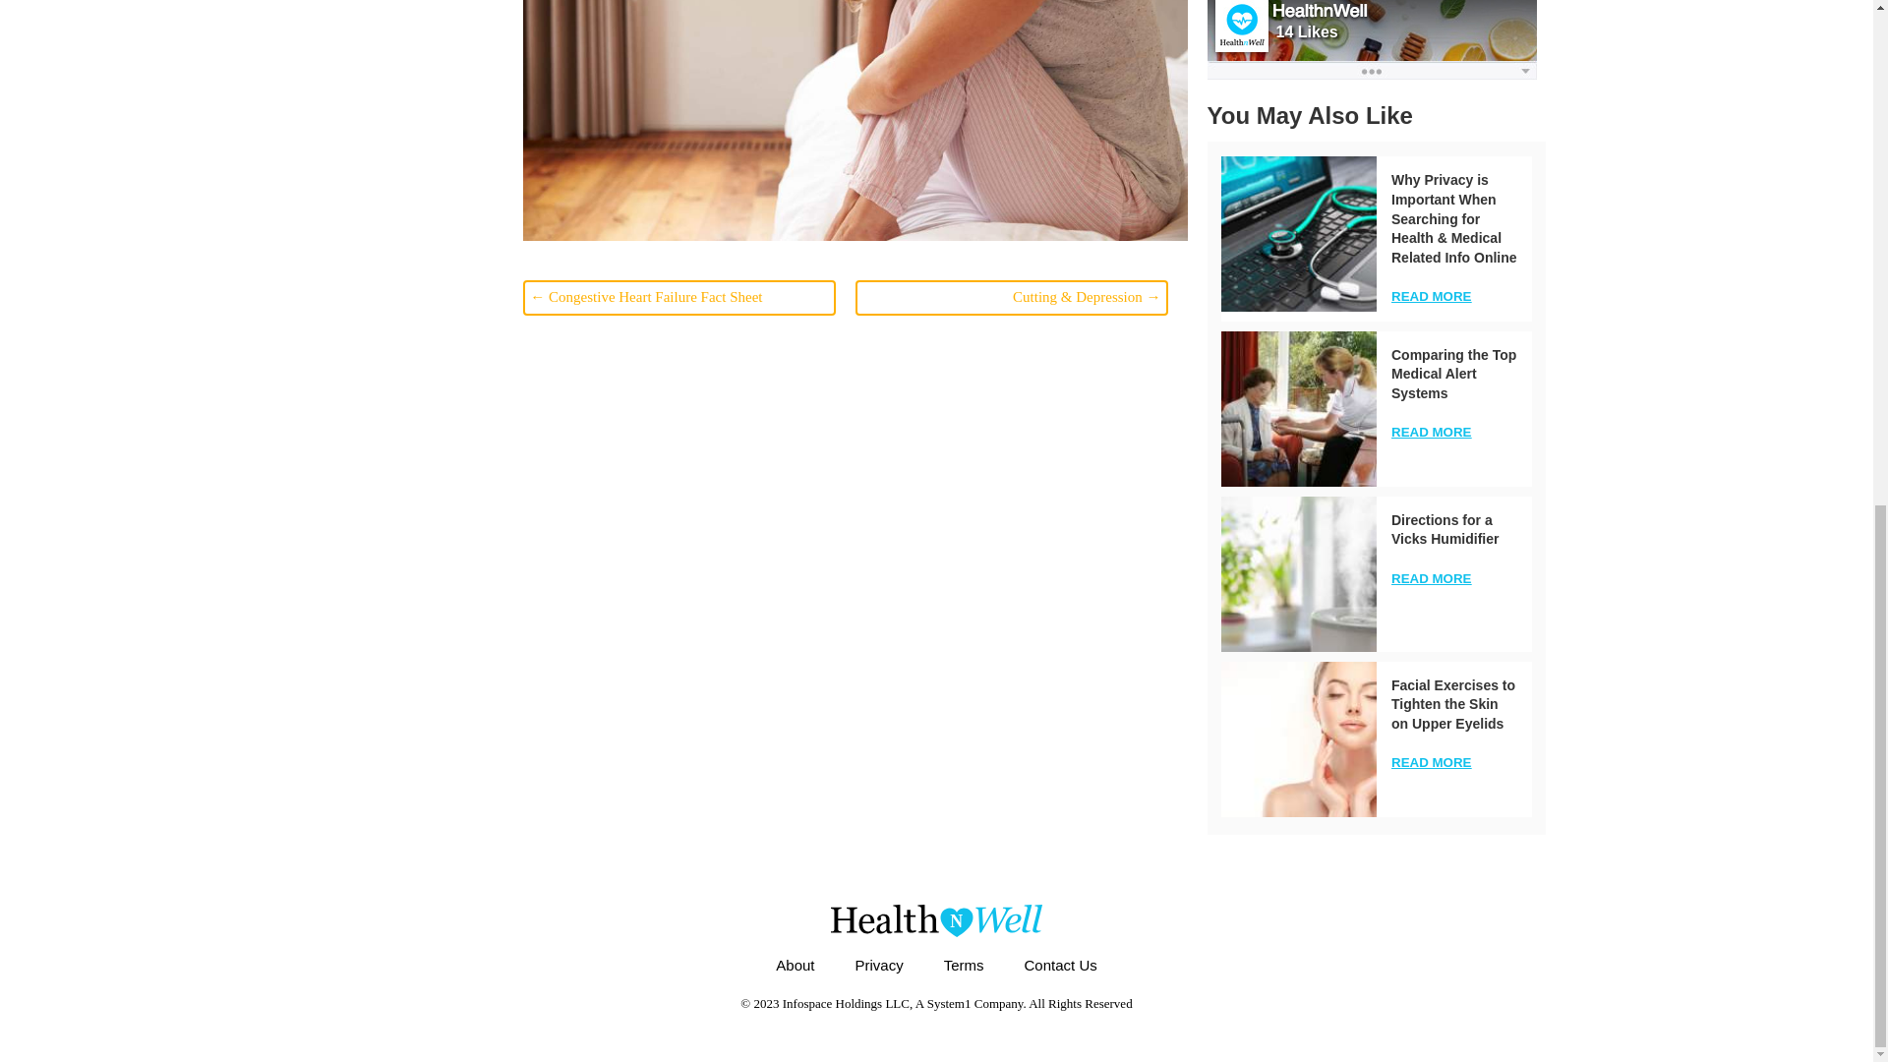  Describe the element at coordinates (1298, 574) in the screenshot. I see `Directions for a Vicks Humidifier` at that location.